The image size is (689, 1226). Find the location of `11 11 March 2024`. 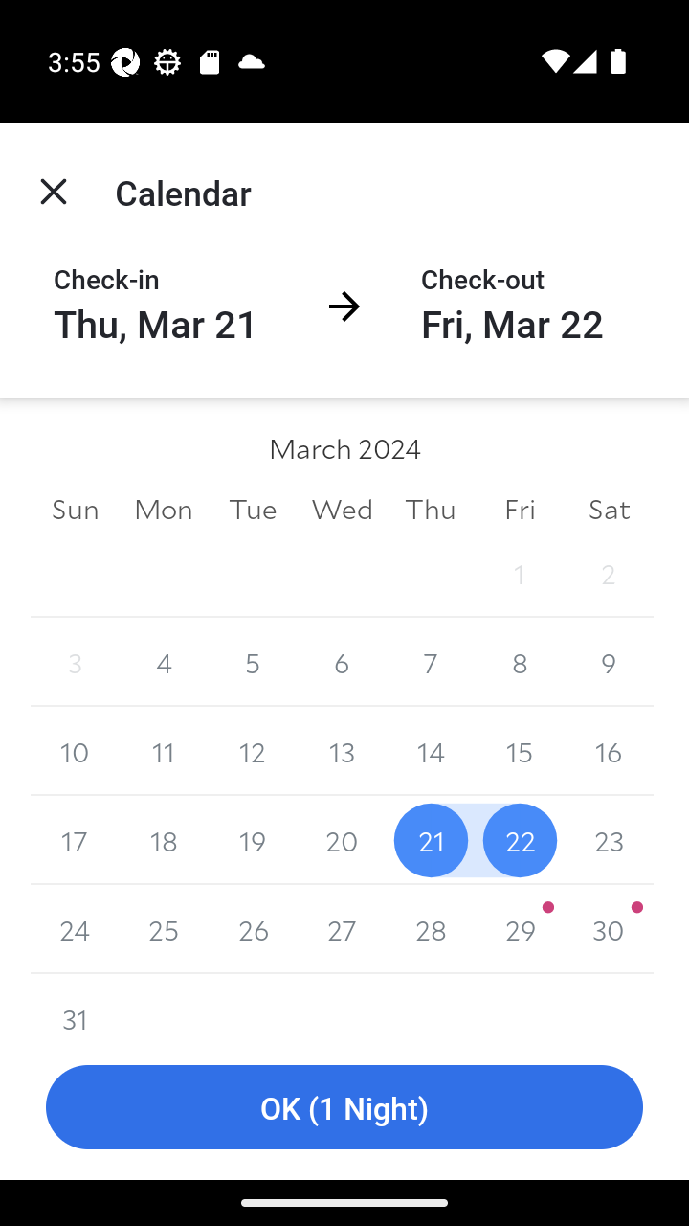

11 11 March 2024 is located at coordinates (165, 751).